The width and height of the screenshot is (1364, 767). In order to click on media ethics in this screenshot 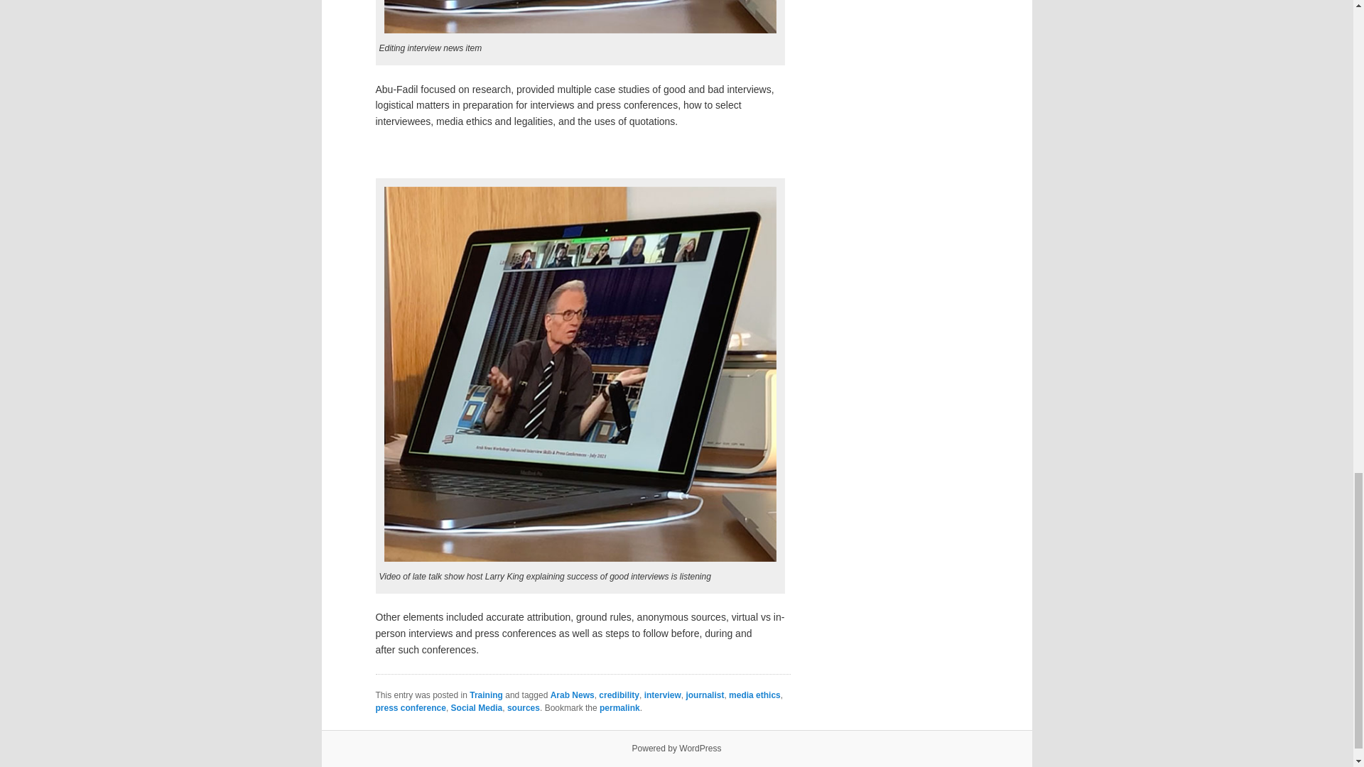, I will do `click(754, 695)`.